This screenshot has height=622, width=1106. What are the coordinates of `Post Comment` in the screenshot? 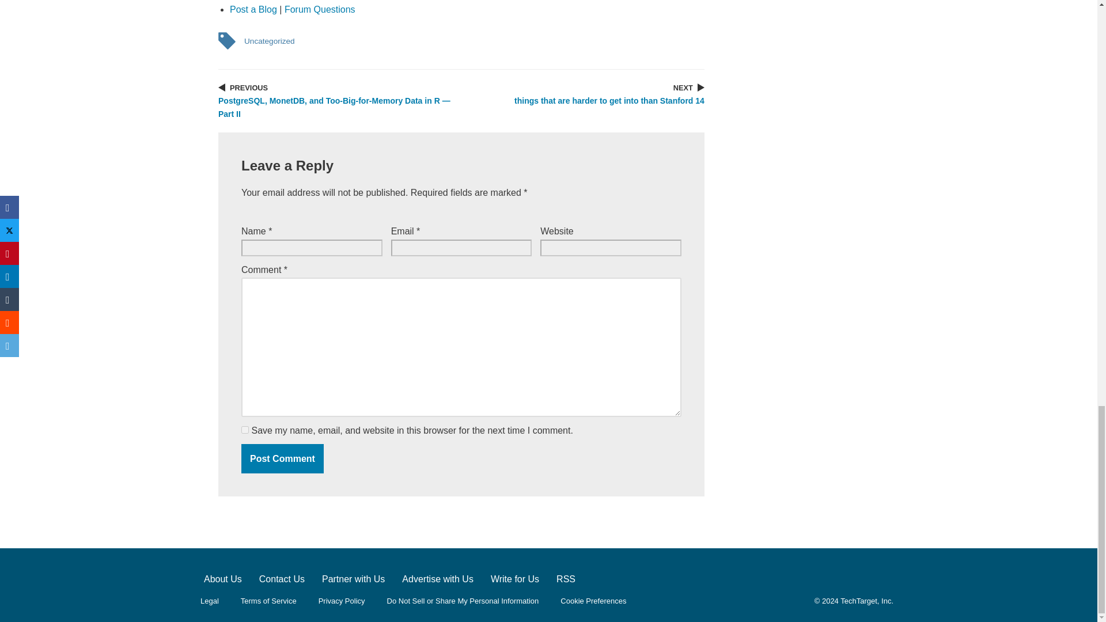 It's located at (282, 458).